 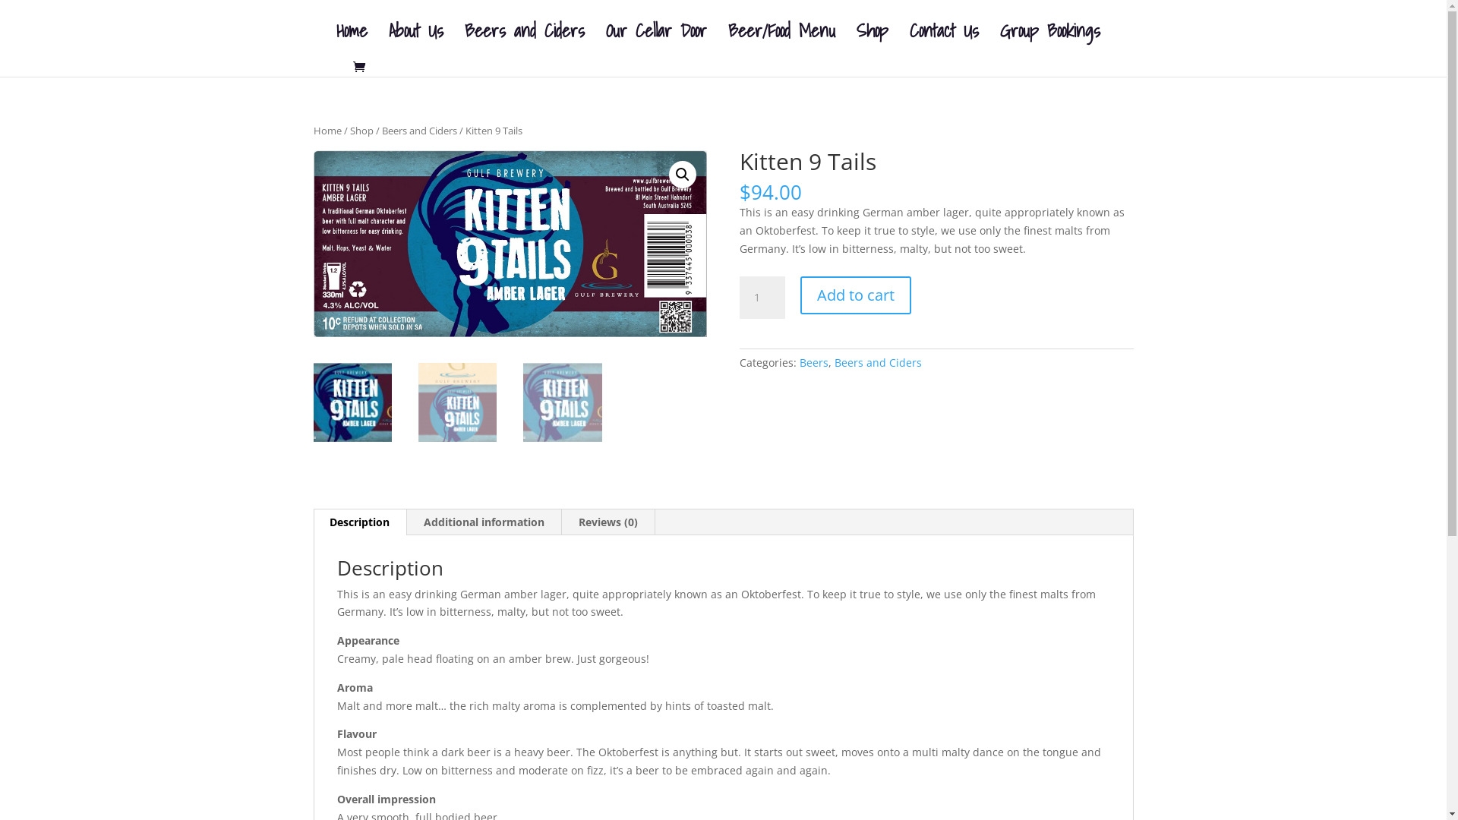 I want to click on Beers, so click(x=814, y=363).